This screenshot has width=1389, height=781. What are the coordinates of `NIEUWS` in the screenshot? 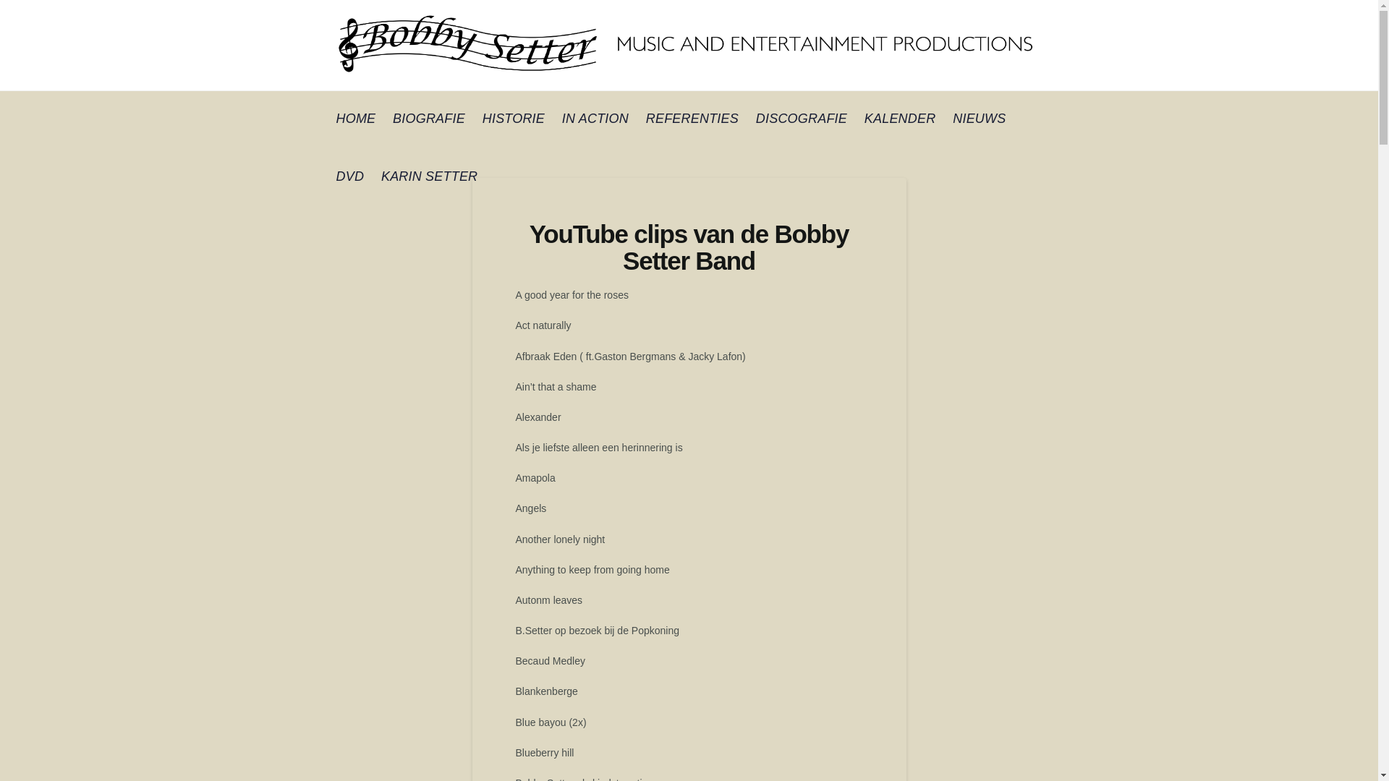 It's located at (980, 120).